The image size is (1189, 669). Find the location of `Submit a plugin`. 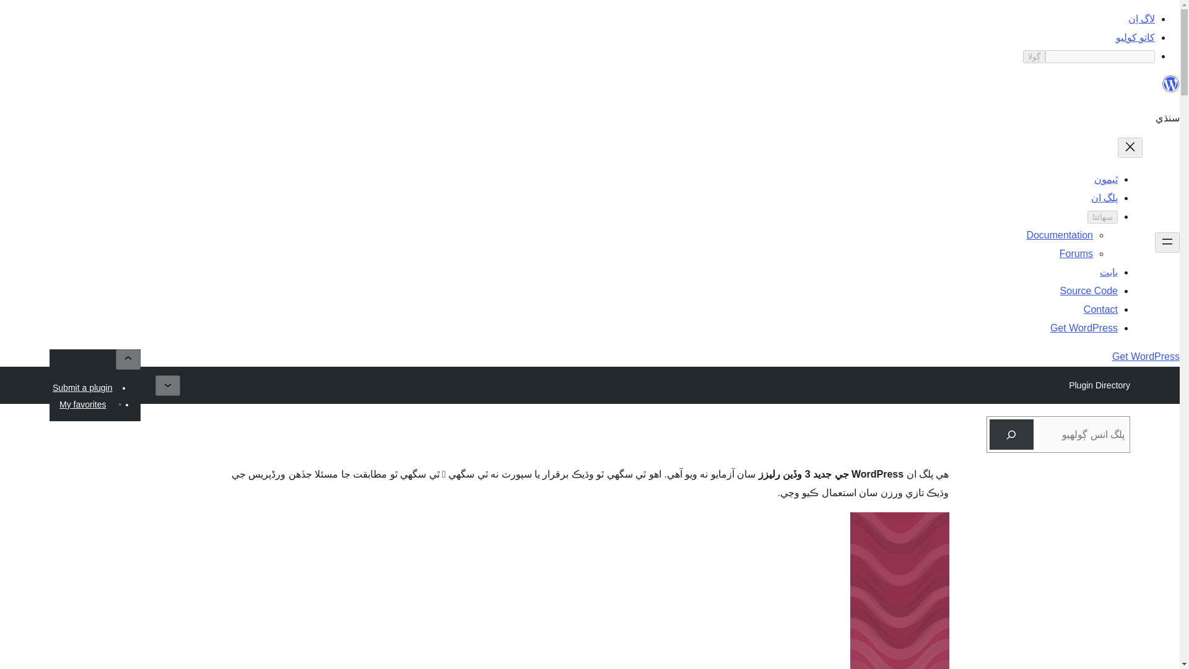

Submit a plugin is located at coordinates (82, 388).